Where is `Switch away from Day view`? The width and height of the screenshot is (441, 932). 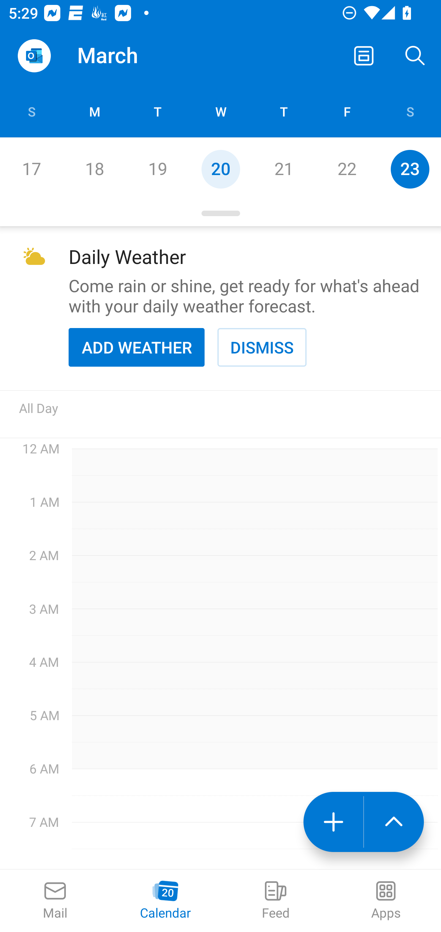
Switch away from Day view is located at coordinates (364, 56).